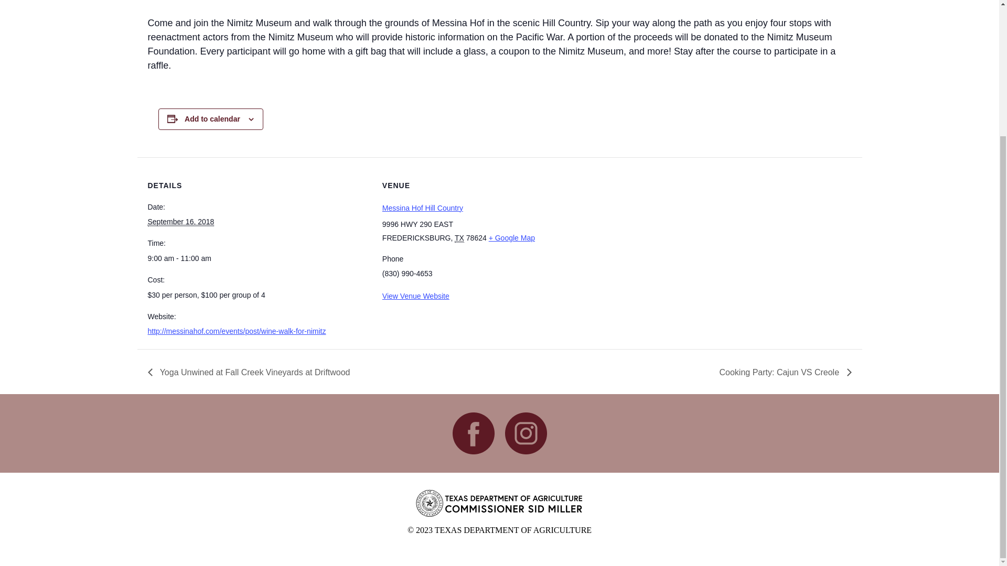 The height and width of the screenshot is (566, 1007). What do you see at coordinates (459, 238) in the screenshot?
I see `Texas` at bounding box center [459, 238].